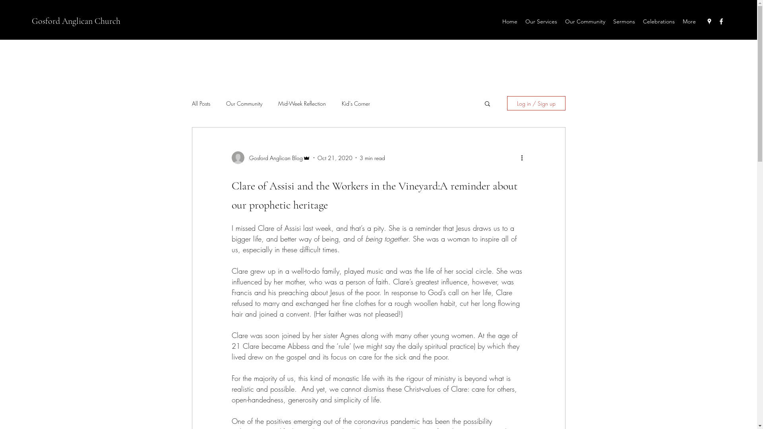 The image size is (763, 429). I want to click on Mid-Week Reflection, so click(302, 103).